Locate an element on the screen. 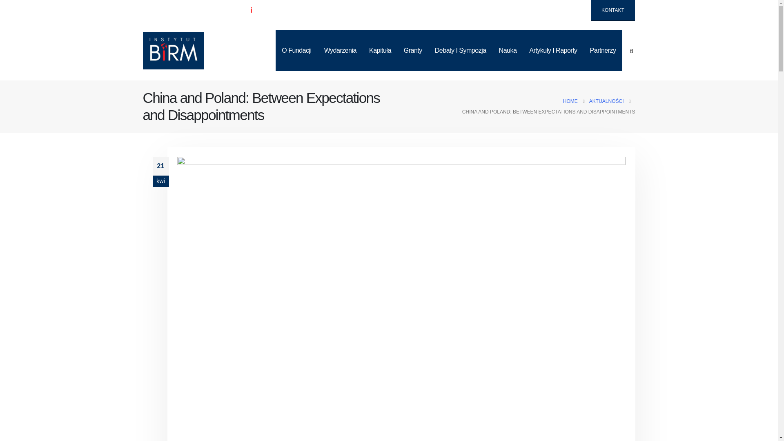 Image resolution: width=784 pixels, height=441 pixels. Youtube is located at coordinates (574, 10).